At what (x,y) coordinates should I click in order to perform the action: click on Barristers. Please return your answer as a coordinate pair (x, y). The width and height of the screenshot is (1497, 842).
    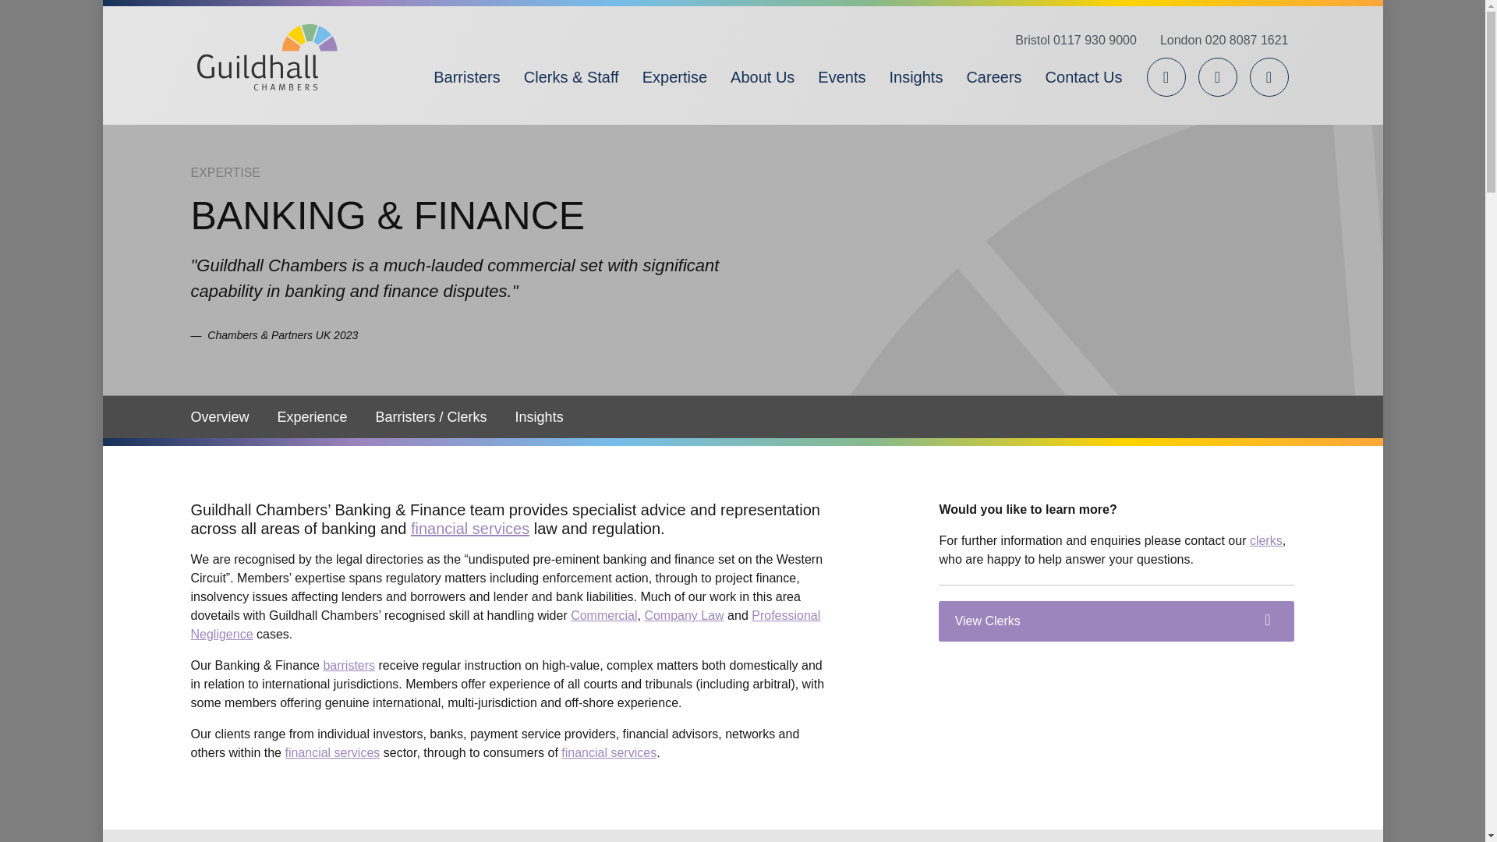
    Looking at the image, I should click on (466, 76).